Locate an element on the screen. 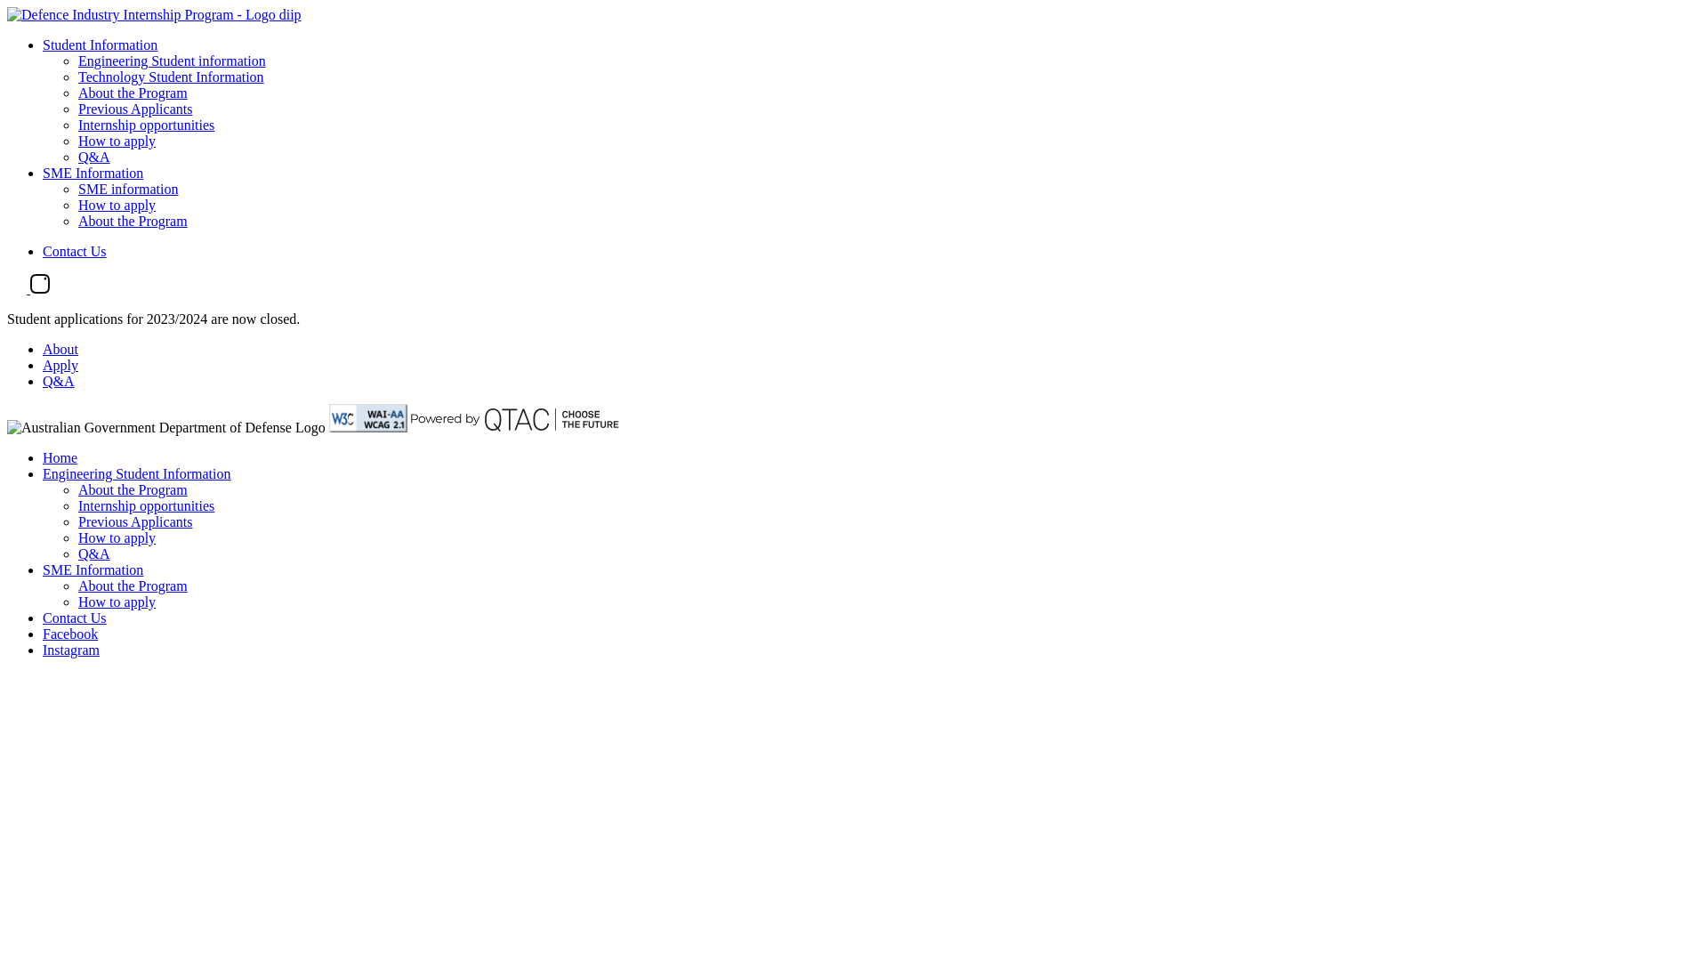 The height and width of the screenshot is (961, 1708). SME Information is located at coordinates (93, 173).